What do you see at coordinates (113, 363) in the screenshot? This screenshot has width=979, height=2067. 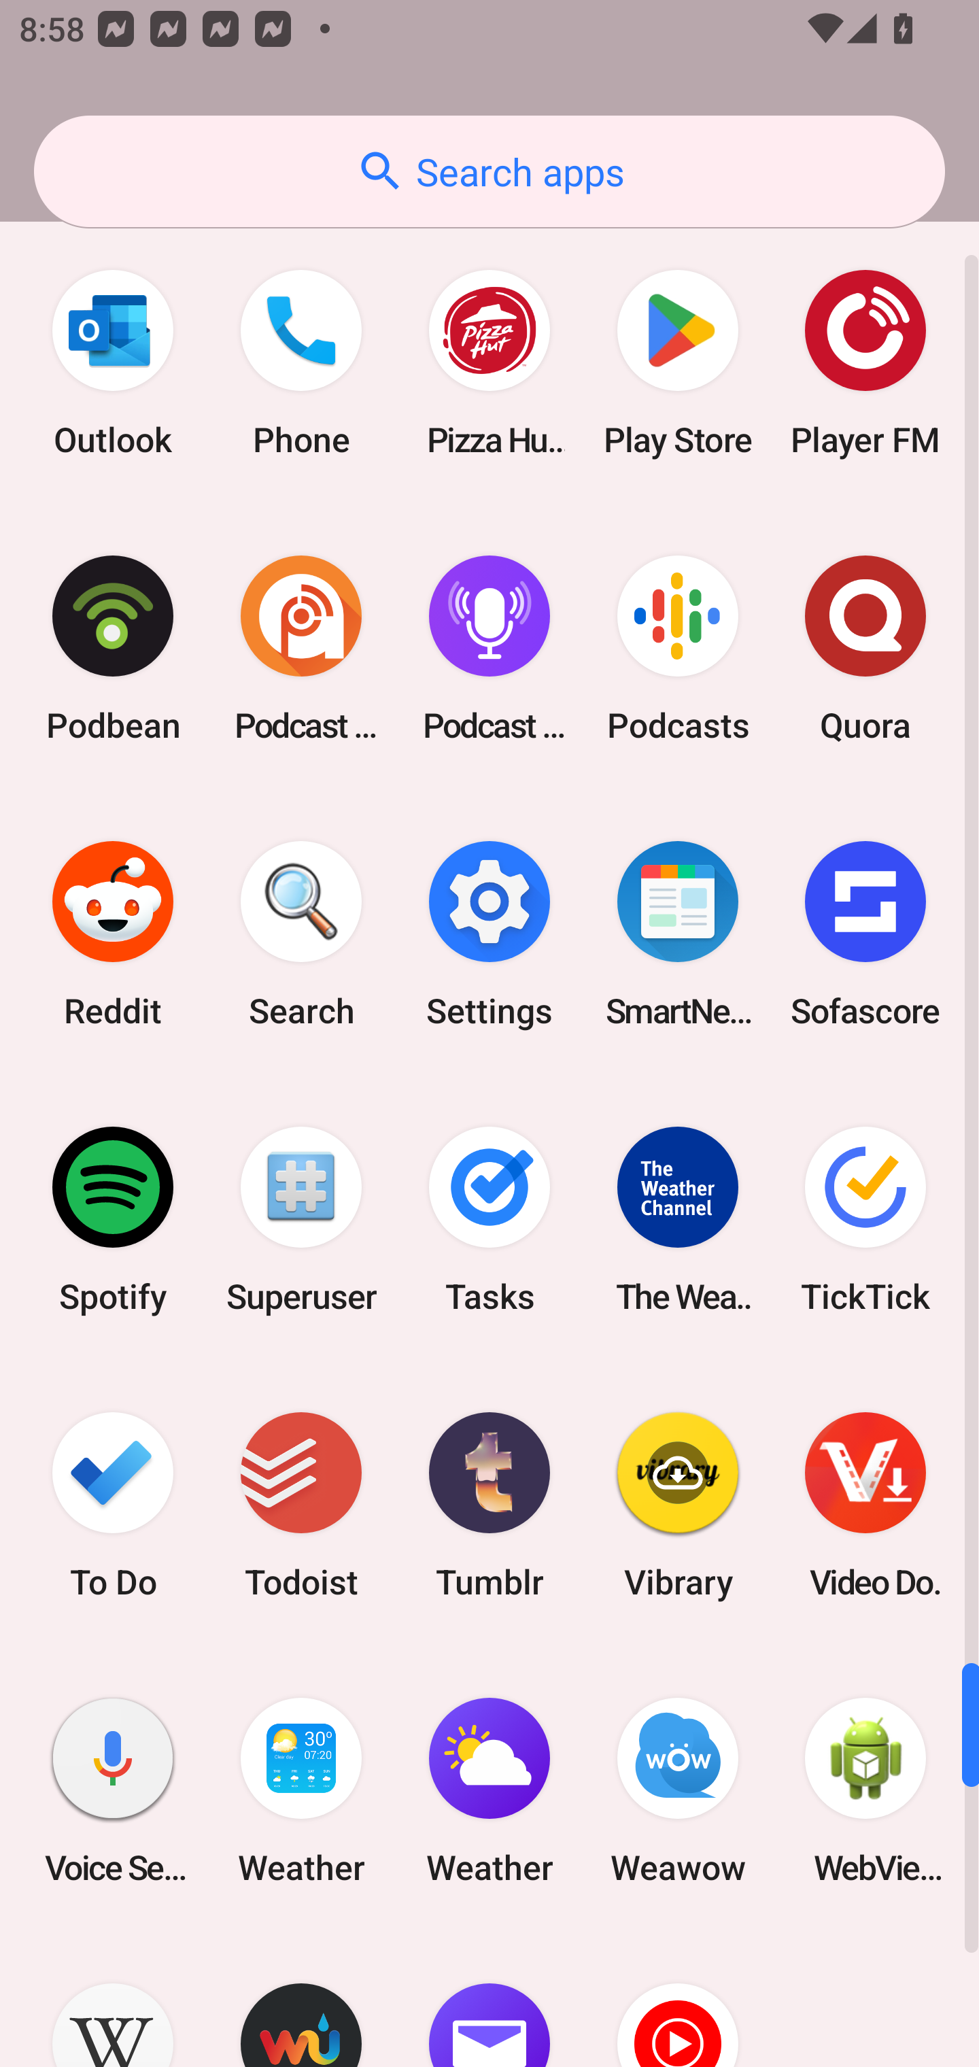 I see `Outlook` at bounding box center [113, 363].